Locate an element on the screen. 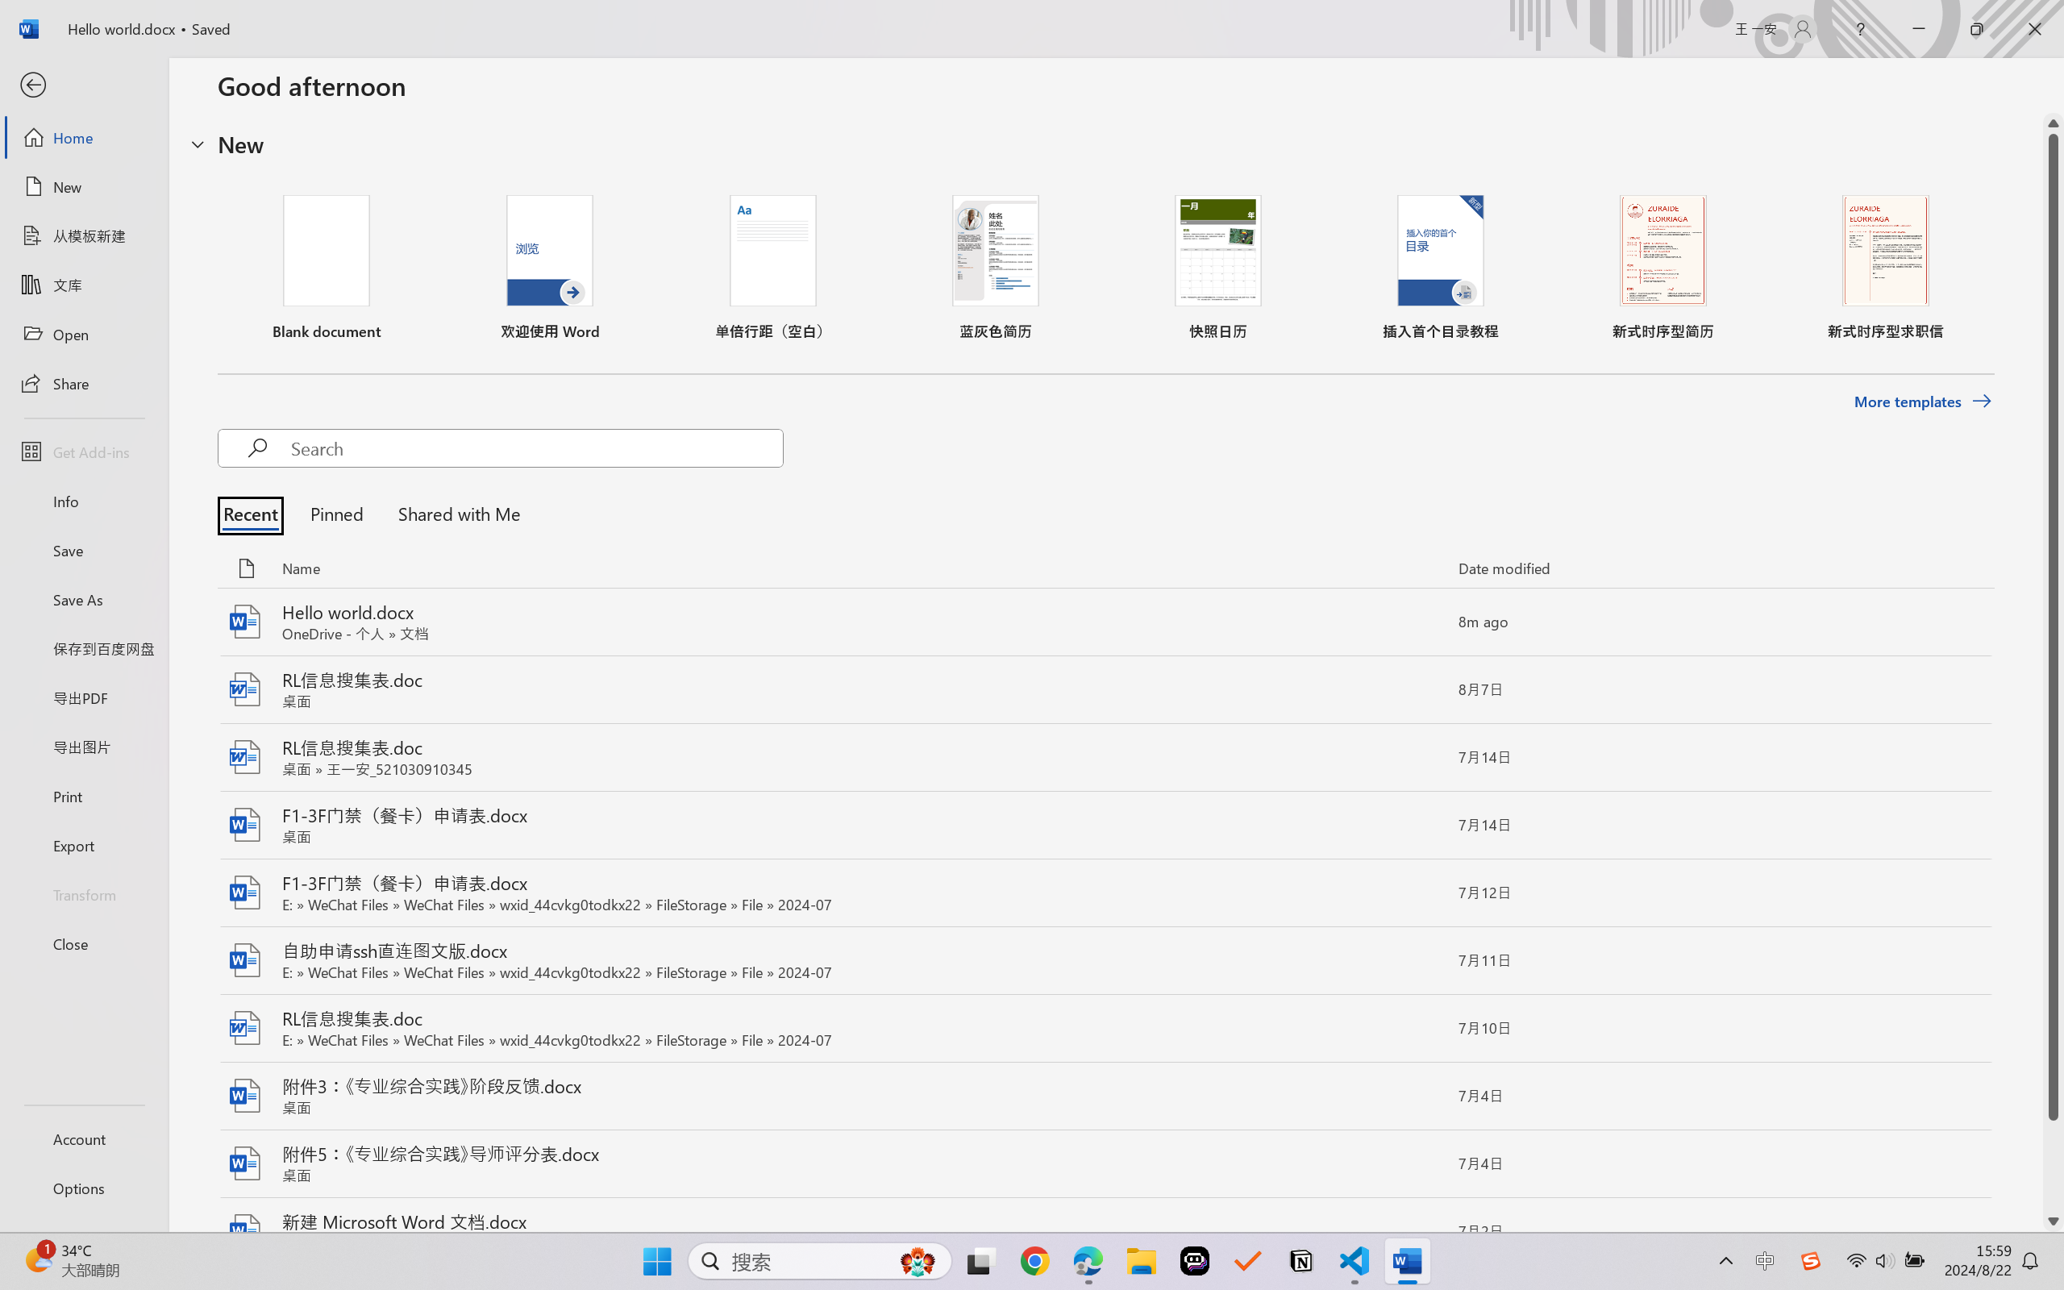 Image resolution: width=2064 pixels, height=1290 pixels. Print is located at coordinates (84, 795).